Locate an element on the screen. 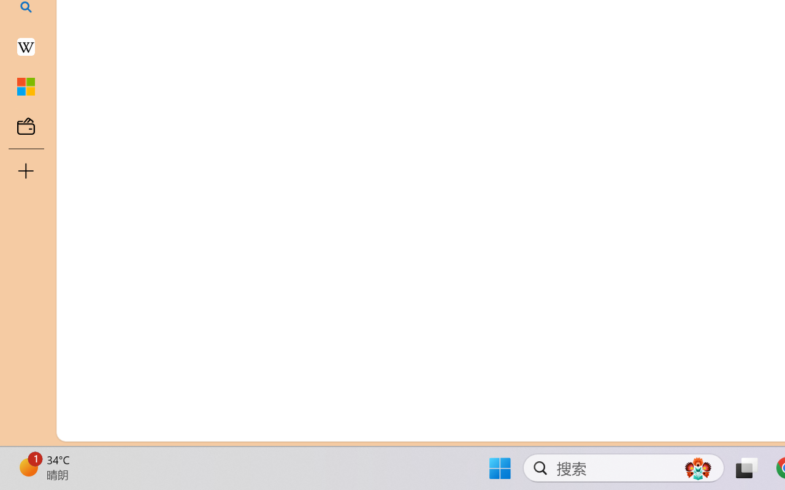 Image resolution: width=785 pixels, height=490 pixels. Forwarded Ports: 36301, 47065, 38781, 45817, 50331 is located at coordinates (189, 428).